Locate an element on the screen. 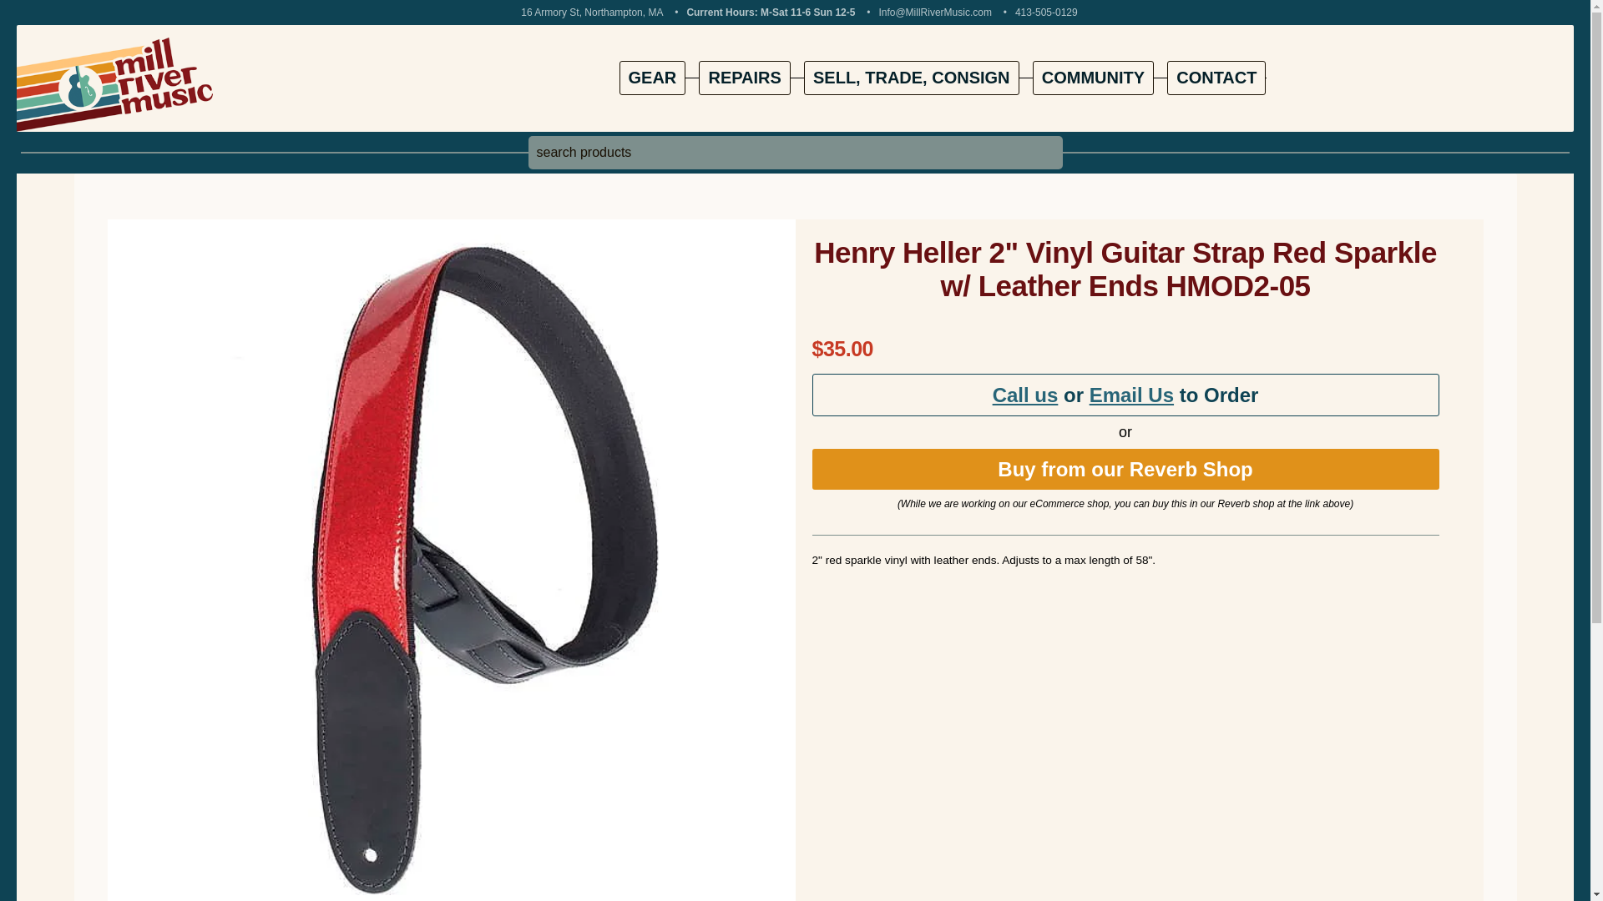  CONTACT is located at coordinates (1216, 78).